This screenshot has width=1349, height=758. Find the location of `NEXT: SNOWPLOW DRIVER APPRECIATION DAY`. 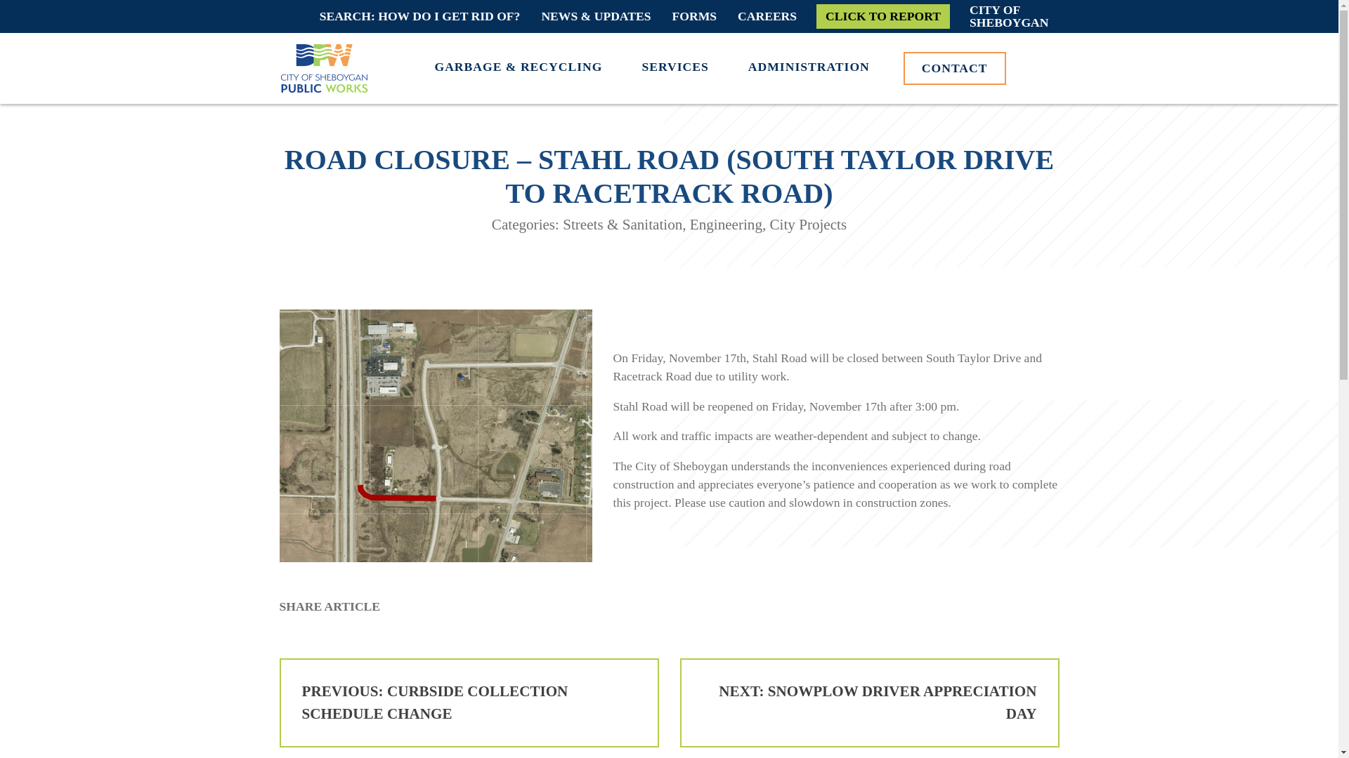

NEXT: SNOWPLOW DRIVER APPRECIATION DAY is located at coordinates (674, 66).